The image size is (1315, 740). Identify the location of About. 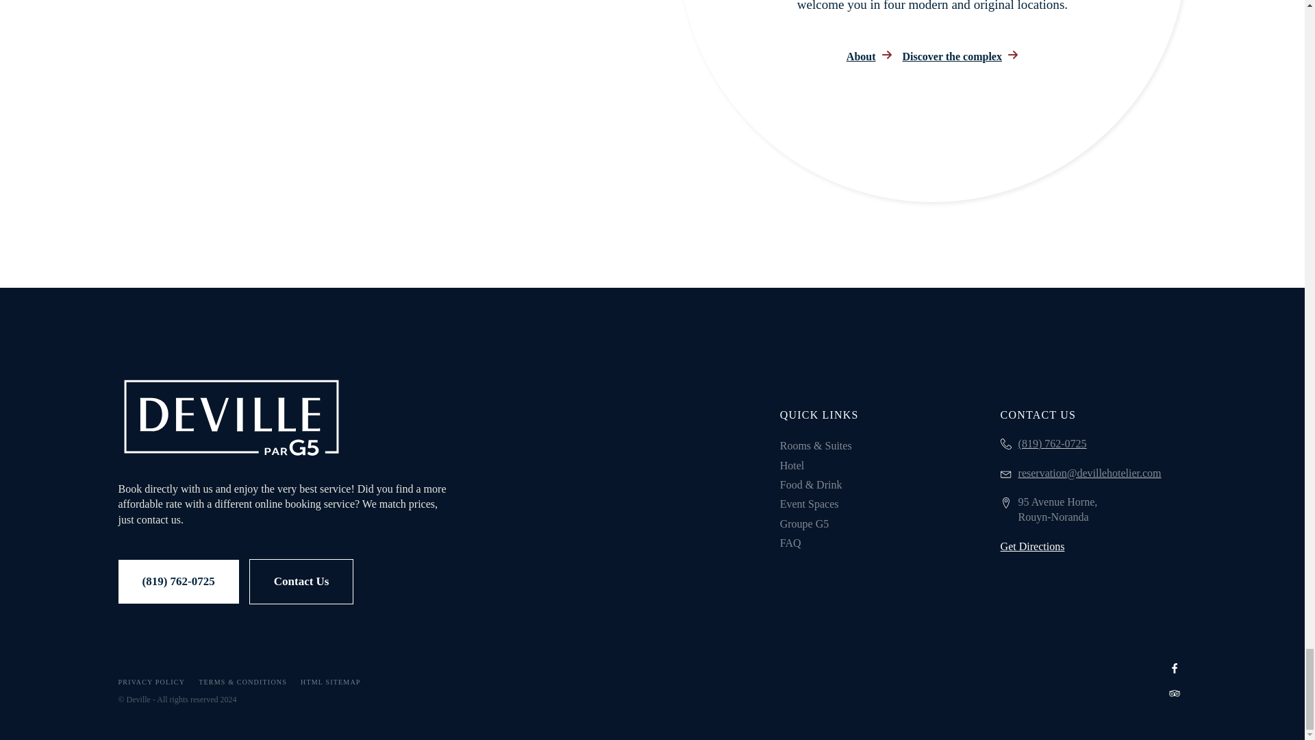
(870, 56).